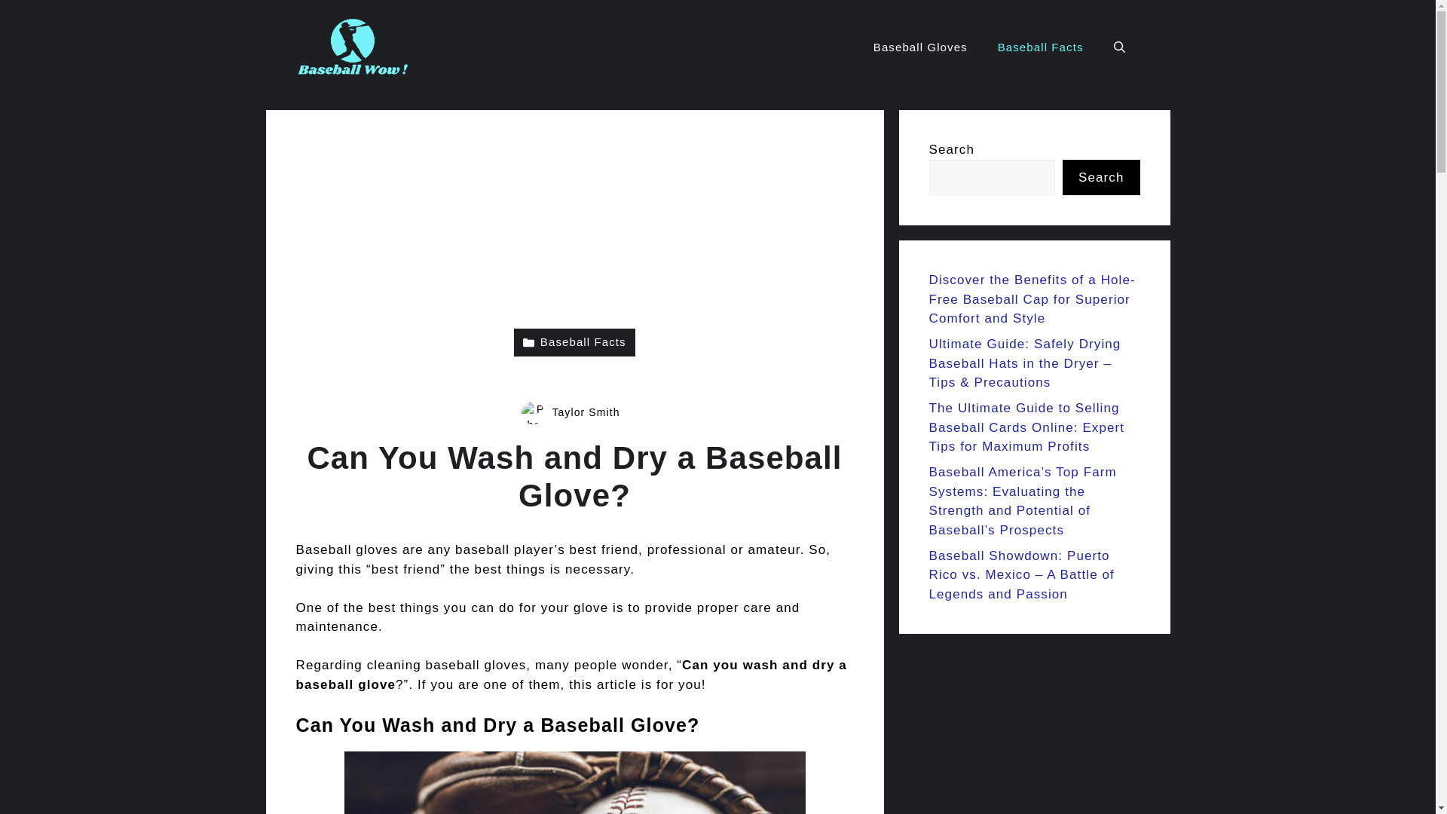 This screenshot has height=814, width=1447. What do you see at coordinates (574, 342) in the screenshot?
I see `Baseball Facts` at bounding box center [574, 342].